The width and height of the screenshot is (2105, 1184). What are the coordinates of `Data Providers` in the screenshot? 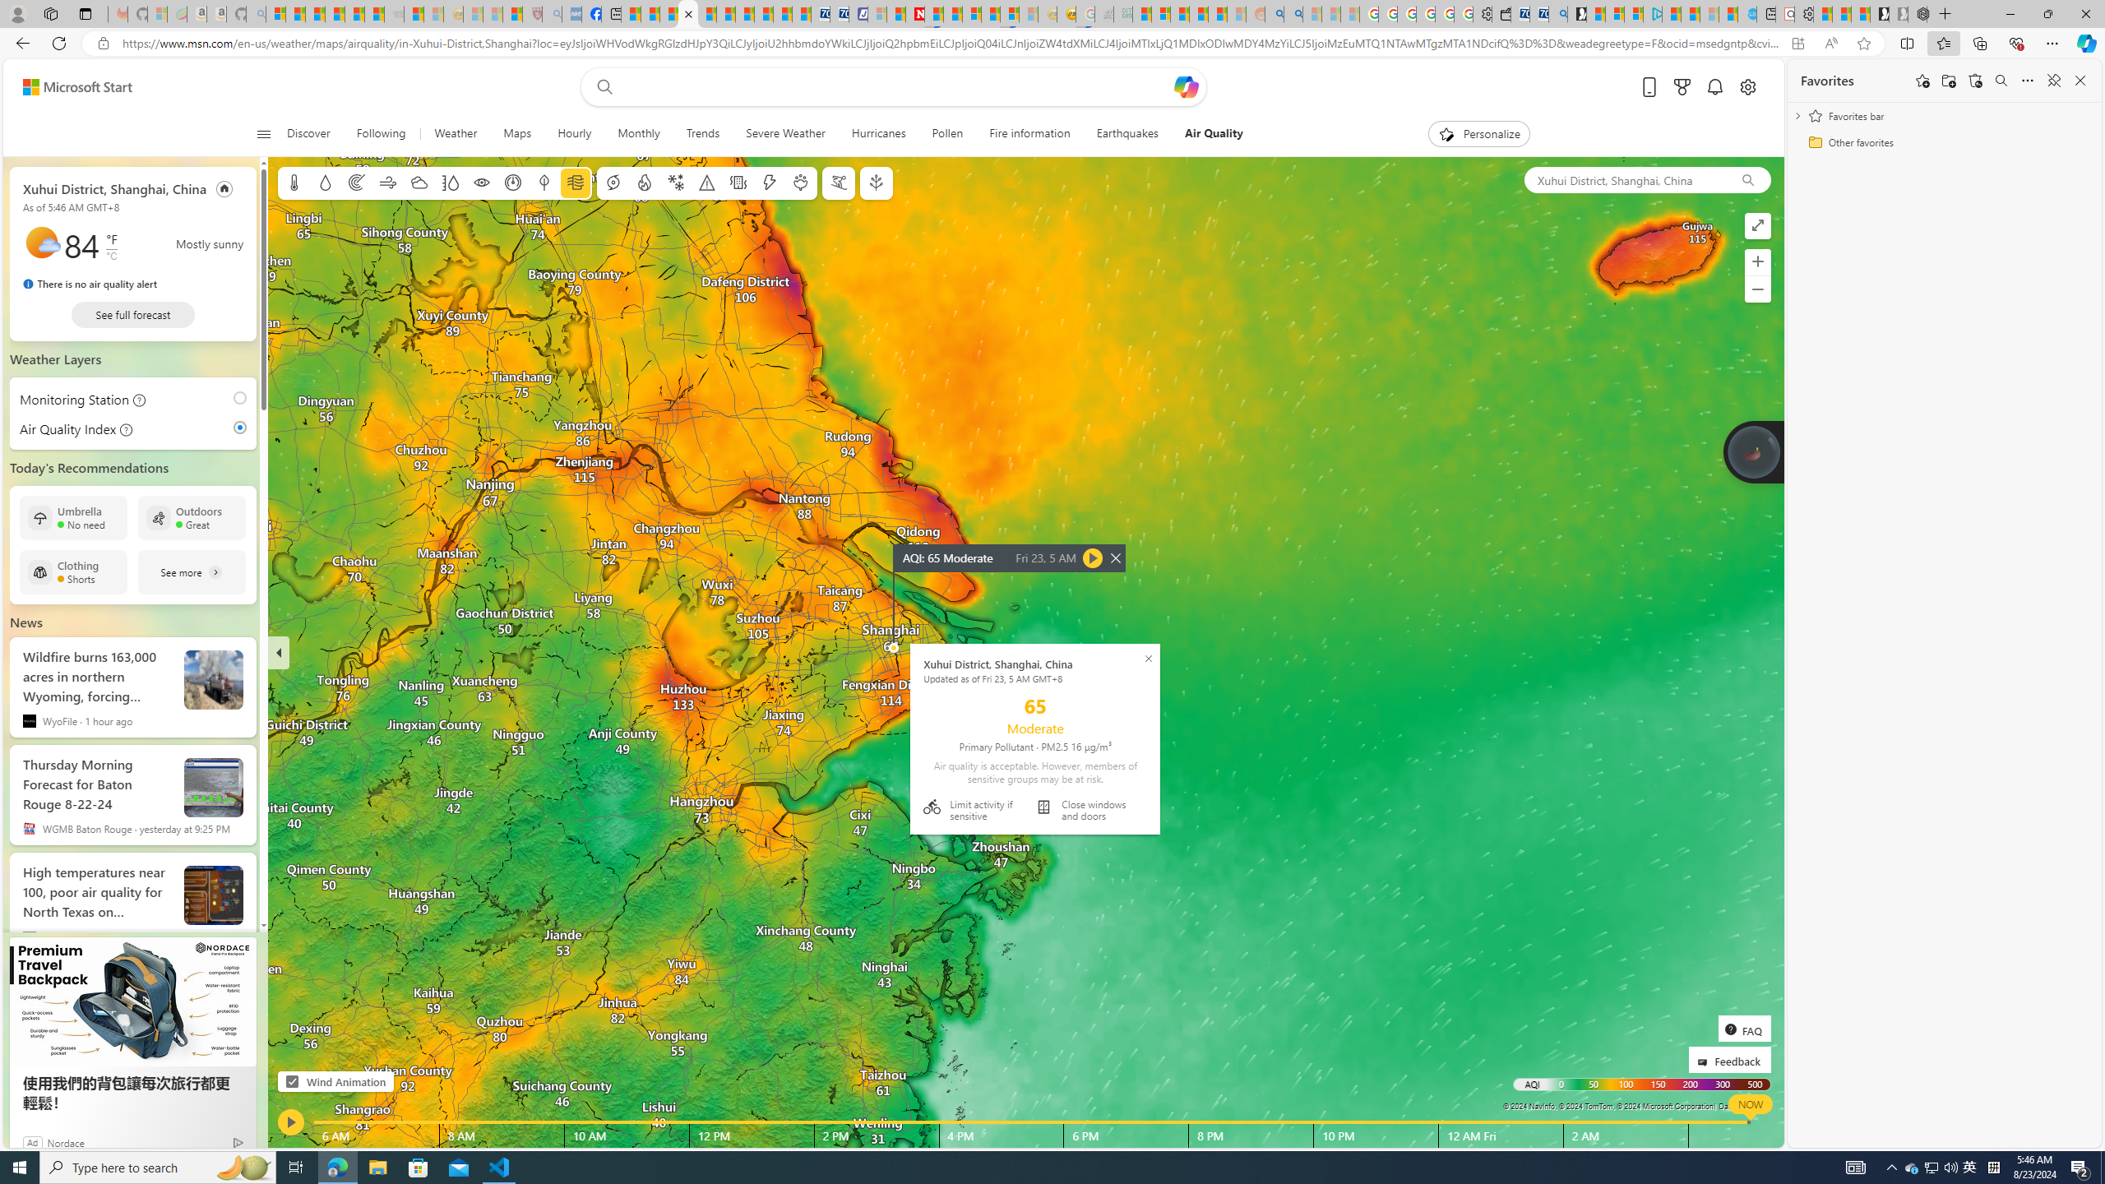 It's located at (1742, 1106).